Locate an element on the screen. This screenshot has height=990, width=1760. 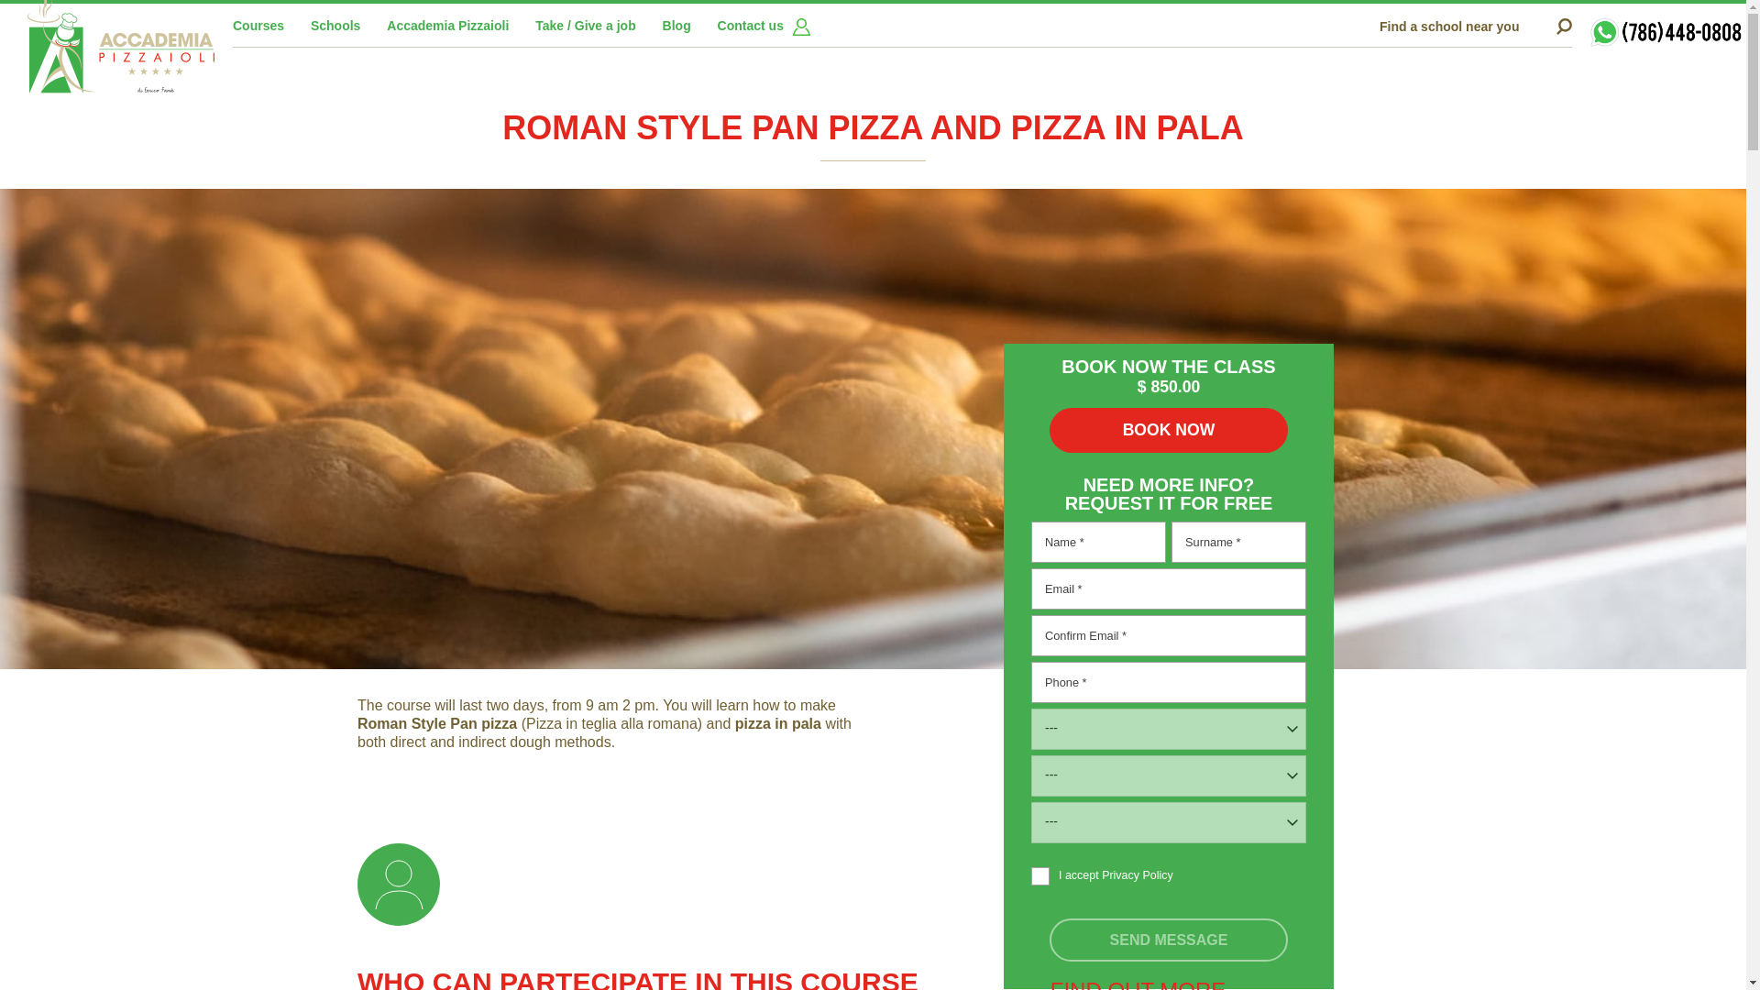
Find a school near you is located at coordinates (1476, 26).